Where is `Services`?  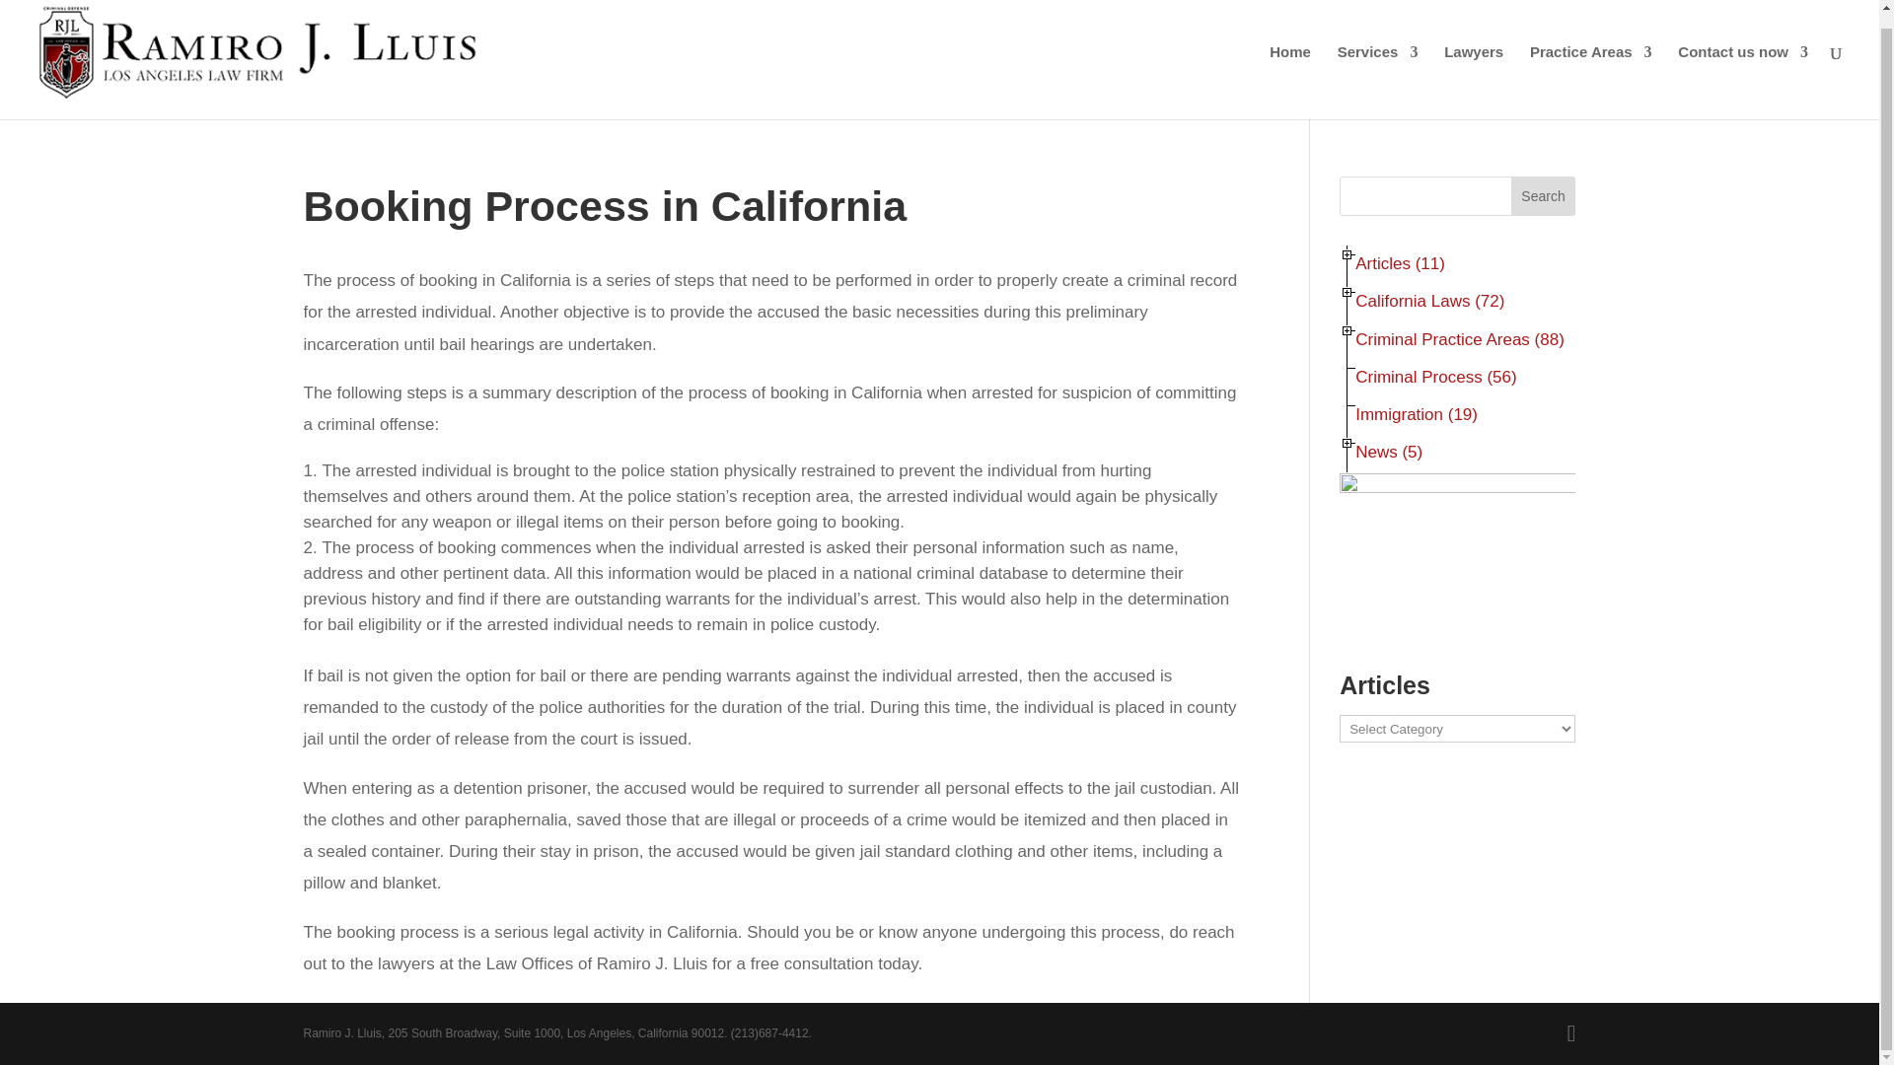 Services is located at coordinates (1377, 82).